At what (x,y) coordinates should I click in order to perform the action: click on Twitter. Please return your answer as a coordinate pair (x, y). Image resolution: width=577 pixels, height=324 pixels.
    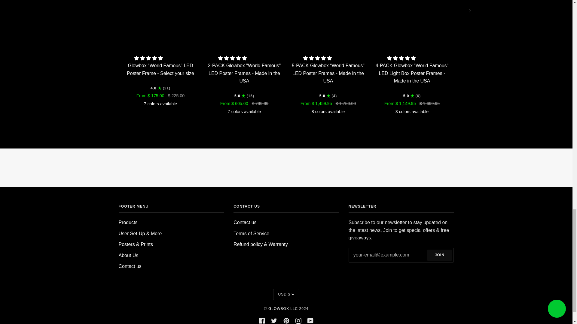
    Looking at the image, I should click on (274, 320).